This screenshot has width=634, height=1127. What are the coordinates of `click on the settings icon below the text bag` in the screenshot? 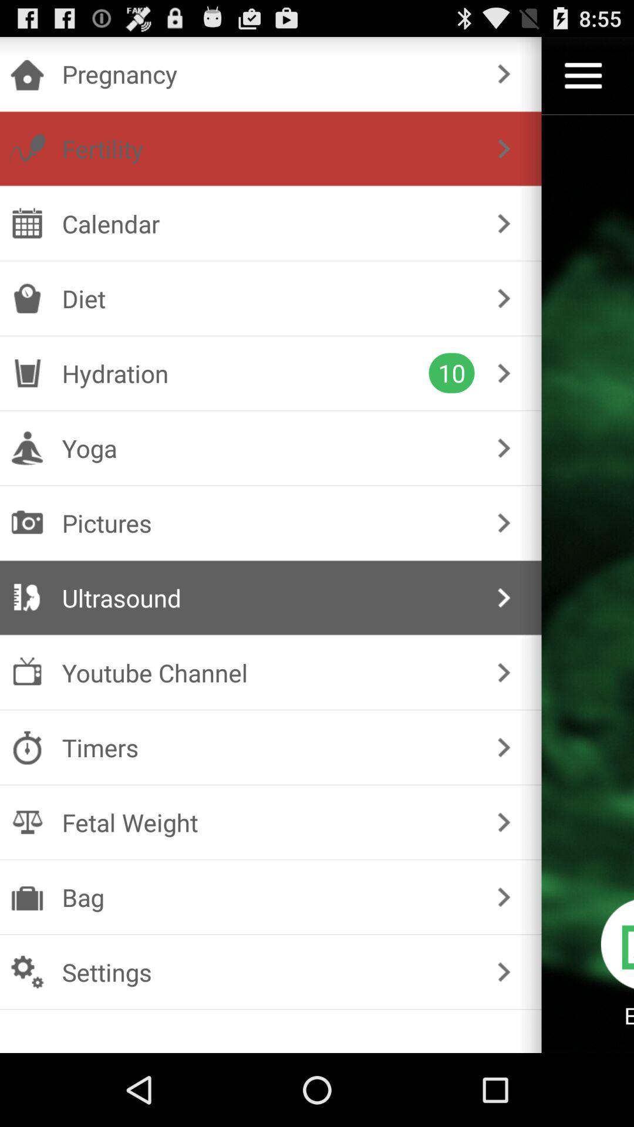 It's located at (27, 972).